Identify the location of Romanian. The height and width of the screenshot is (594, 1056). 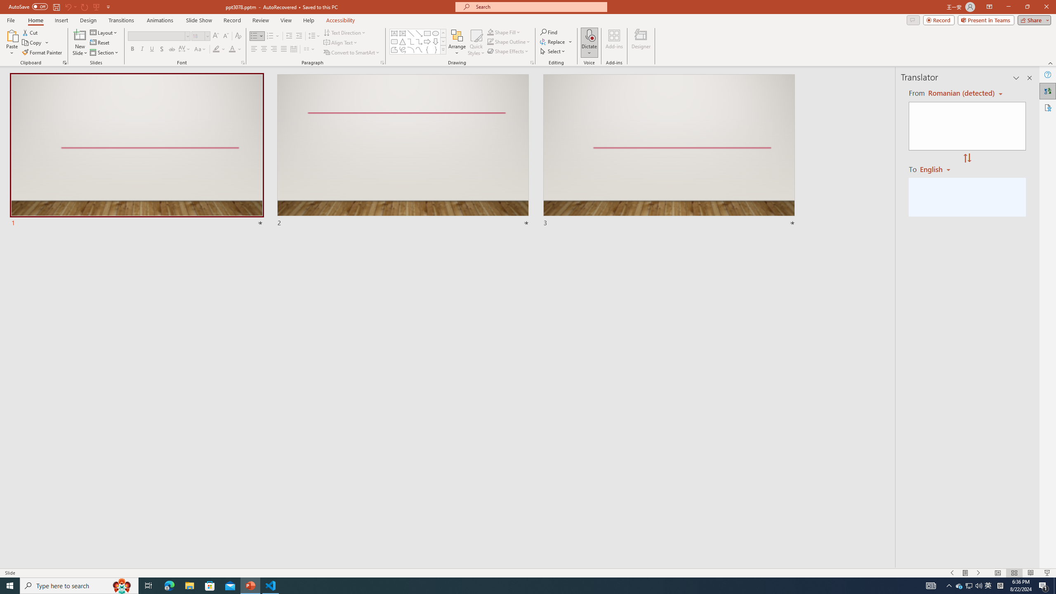
(938, 169).